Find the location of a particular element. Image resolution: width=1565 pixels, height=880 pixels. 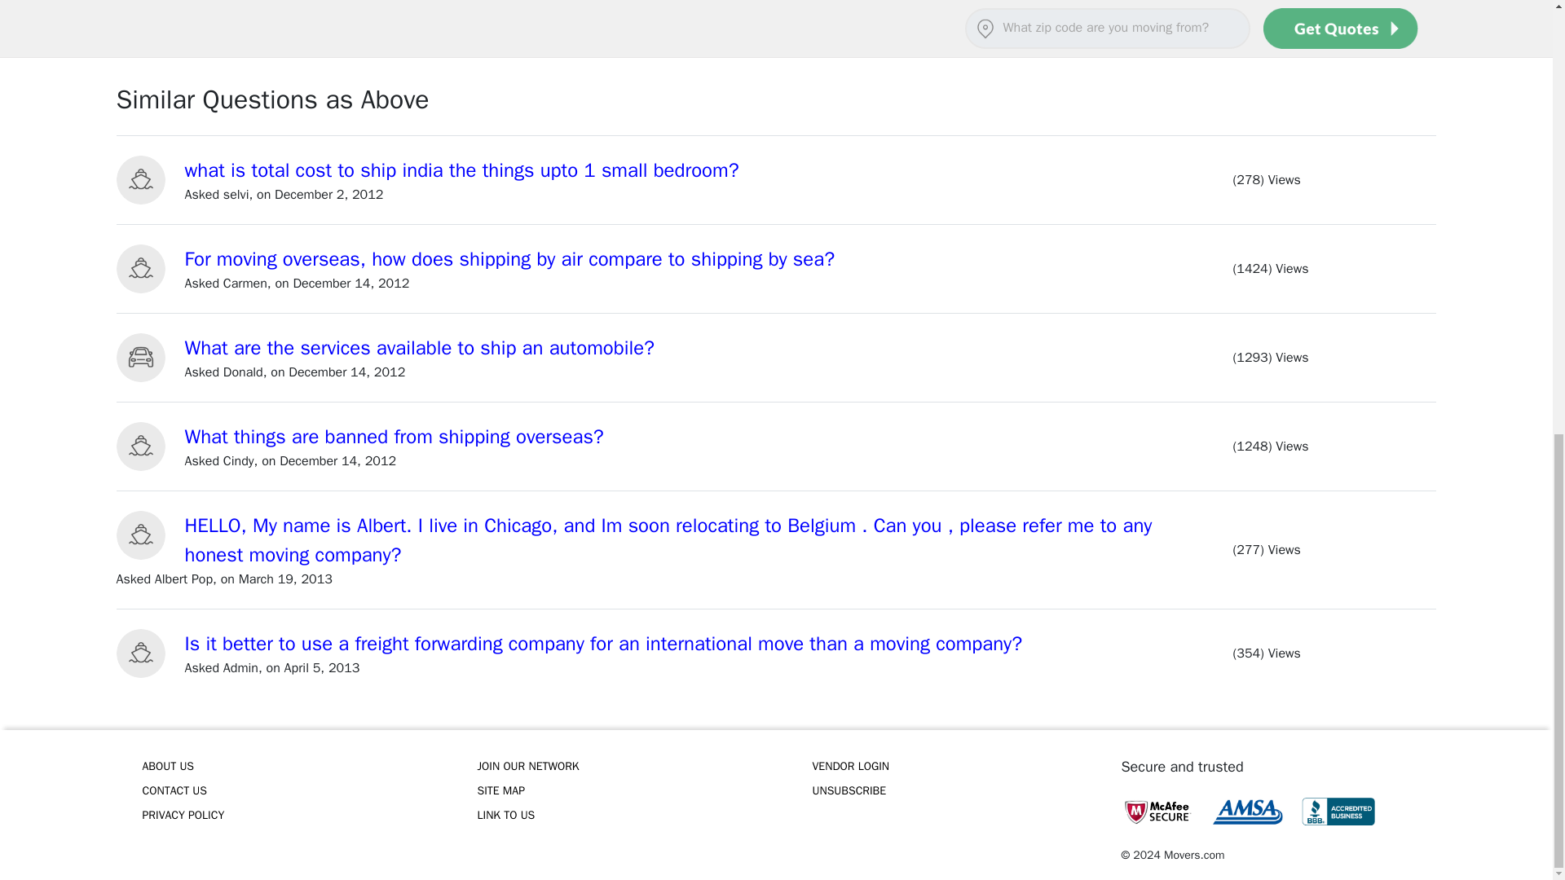

2 is located at coordinates (170, 20).